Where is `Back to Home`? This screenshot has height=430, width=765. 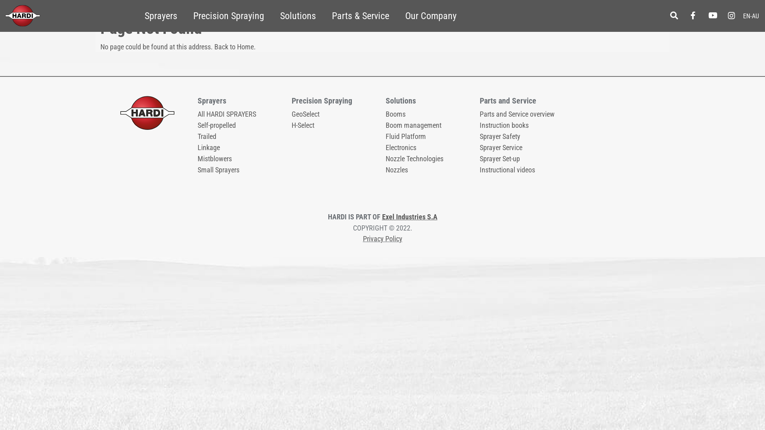 Back to Home is located at coordinates (234, 47).